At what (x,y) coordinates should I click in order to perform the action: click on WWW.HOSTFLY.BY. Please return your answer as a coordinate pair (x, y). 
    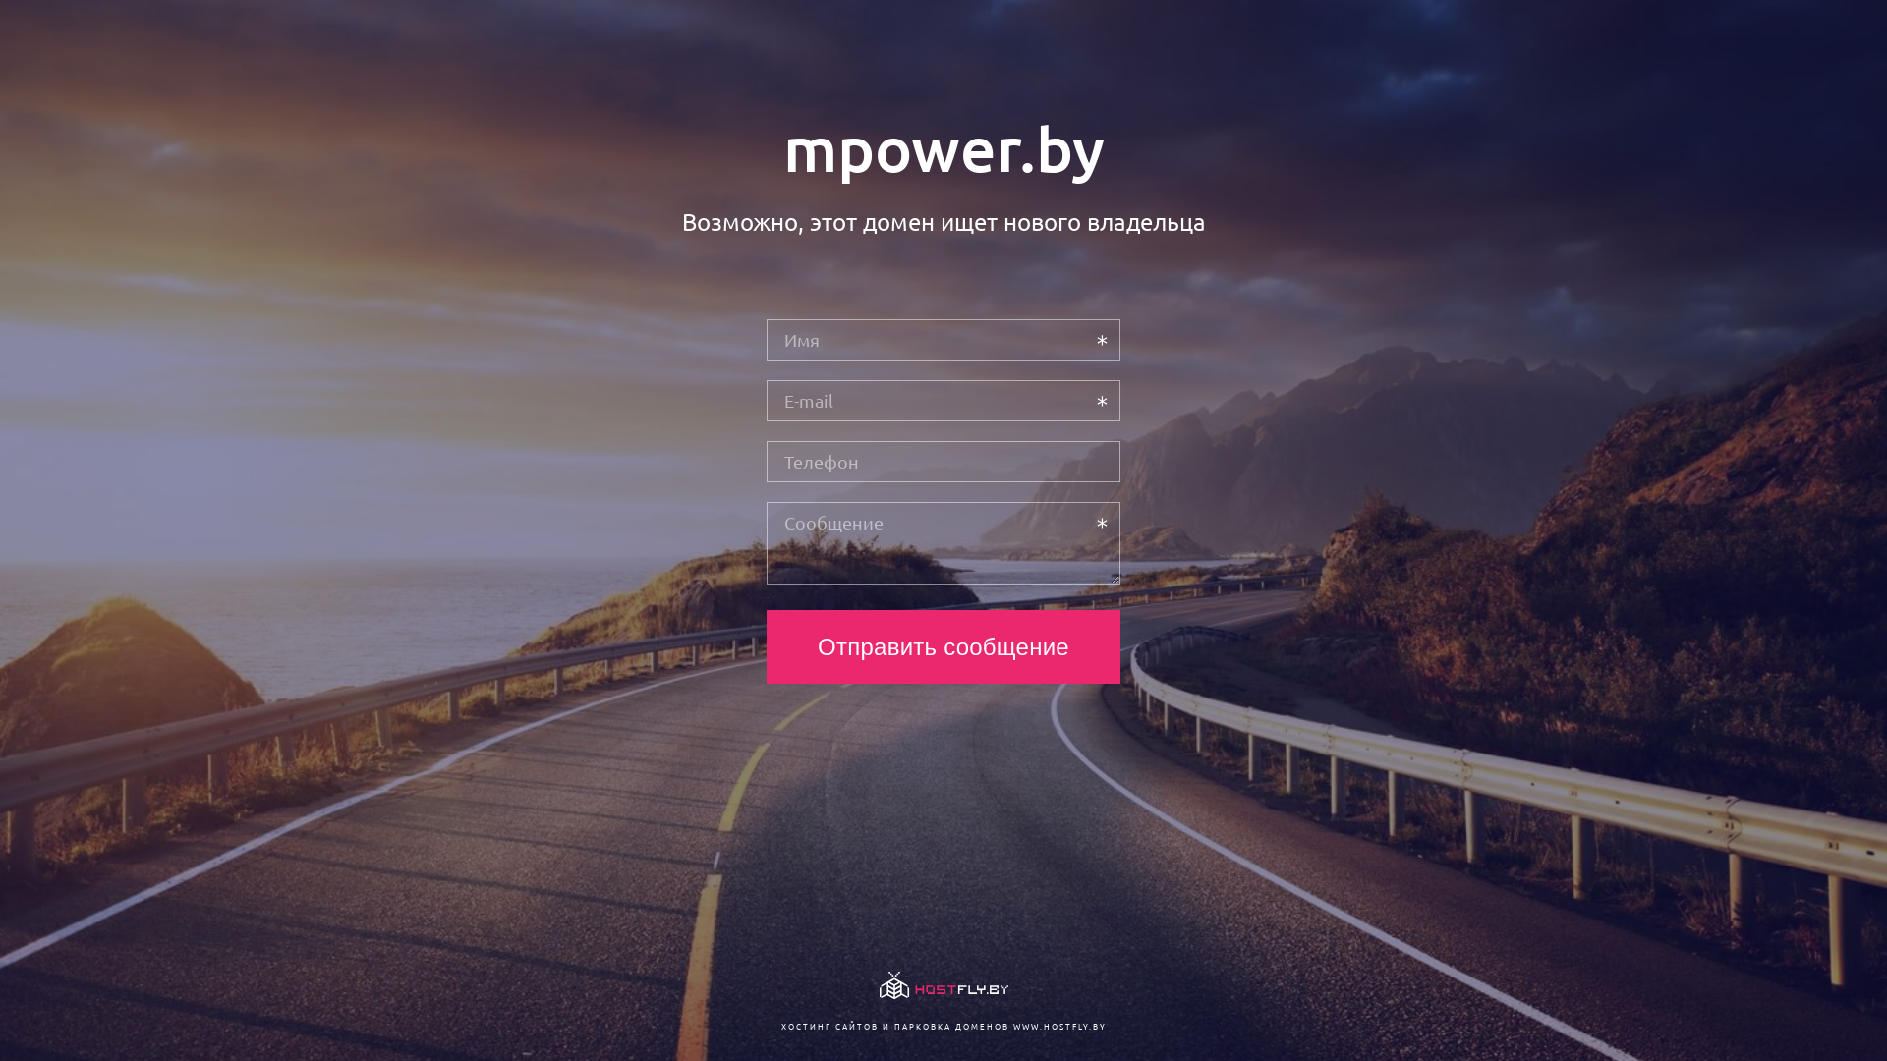
    Looking at the image, I should click on (1059, 1026).